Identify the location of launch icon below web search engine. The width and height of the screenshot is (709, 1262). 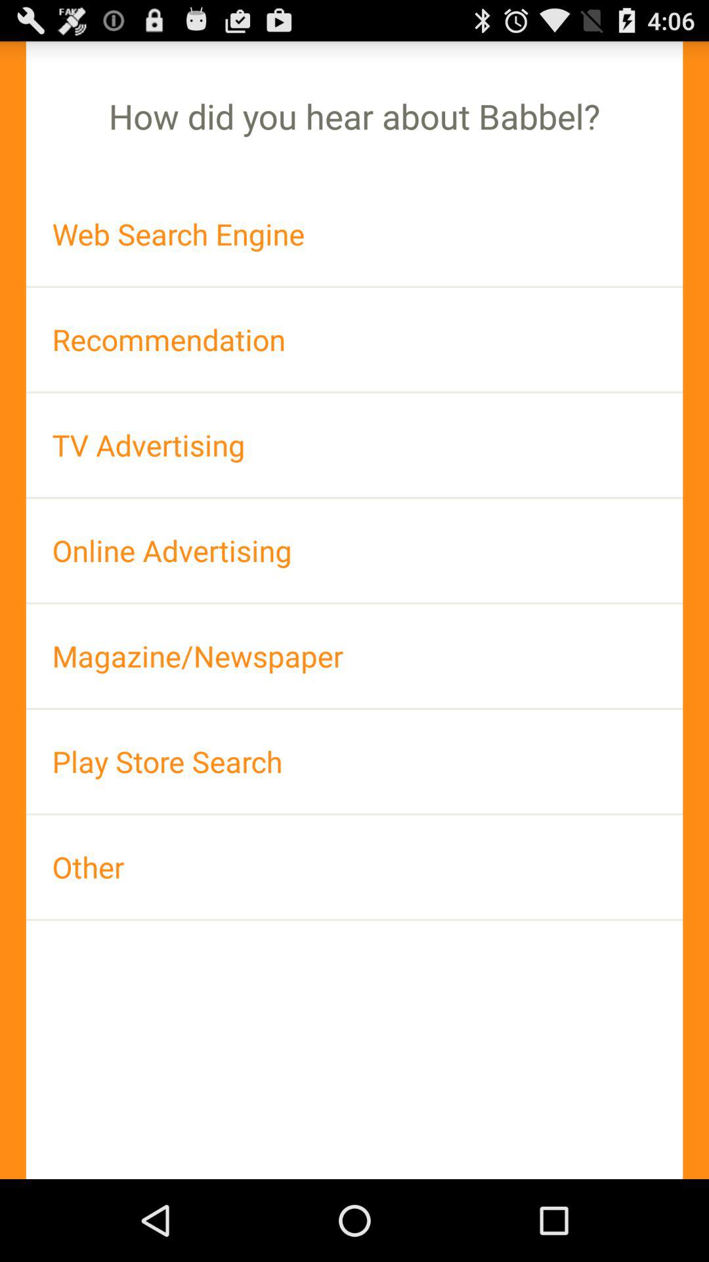
(354, 339).